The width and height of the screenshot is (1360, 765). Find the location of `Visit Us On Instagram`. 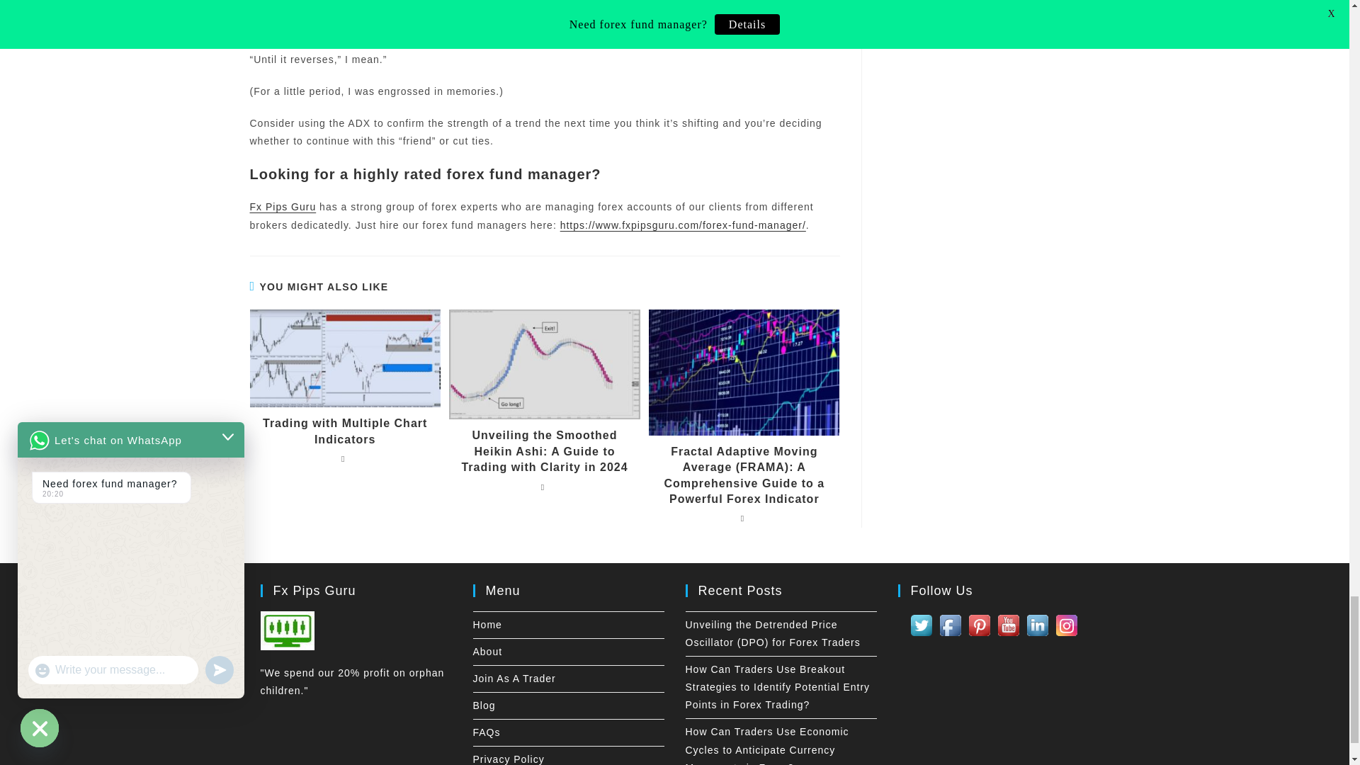

Visit Us On Instagram is located at coordinates (1065, 623).